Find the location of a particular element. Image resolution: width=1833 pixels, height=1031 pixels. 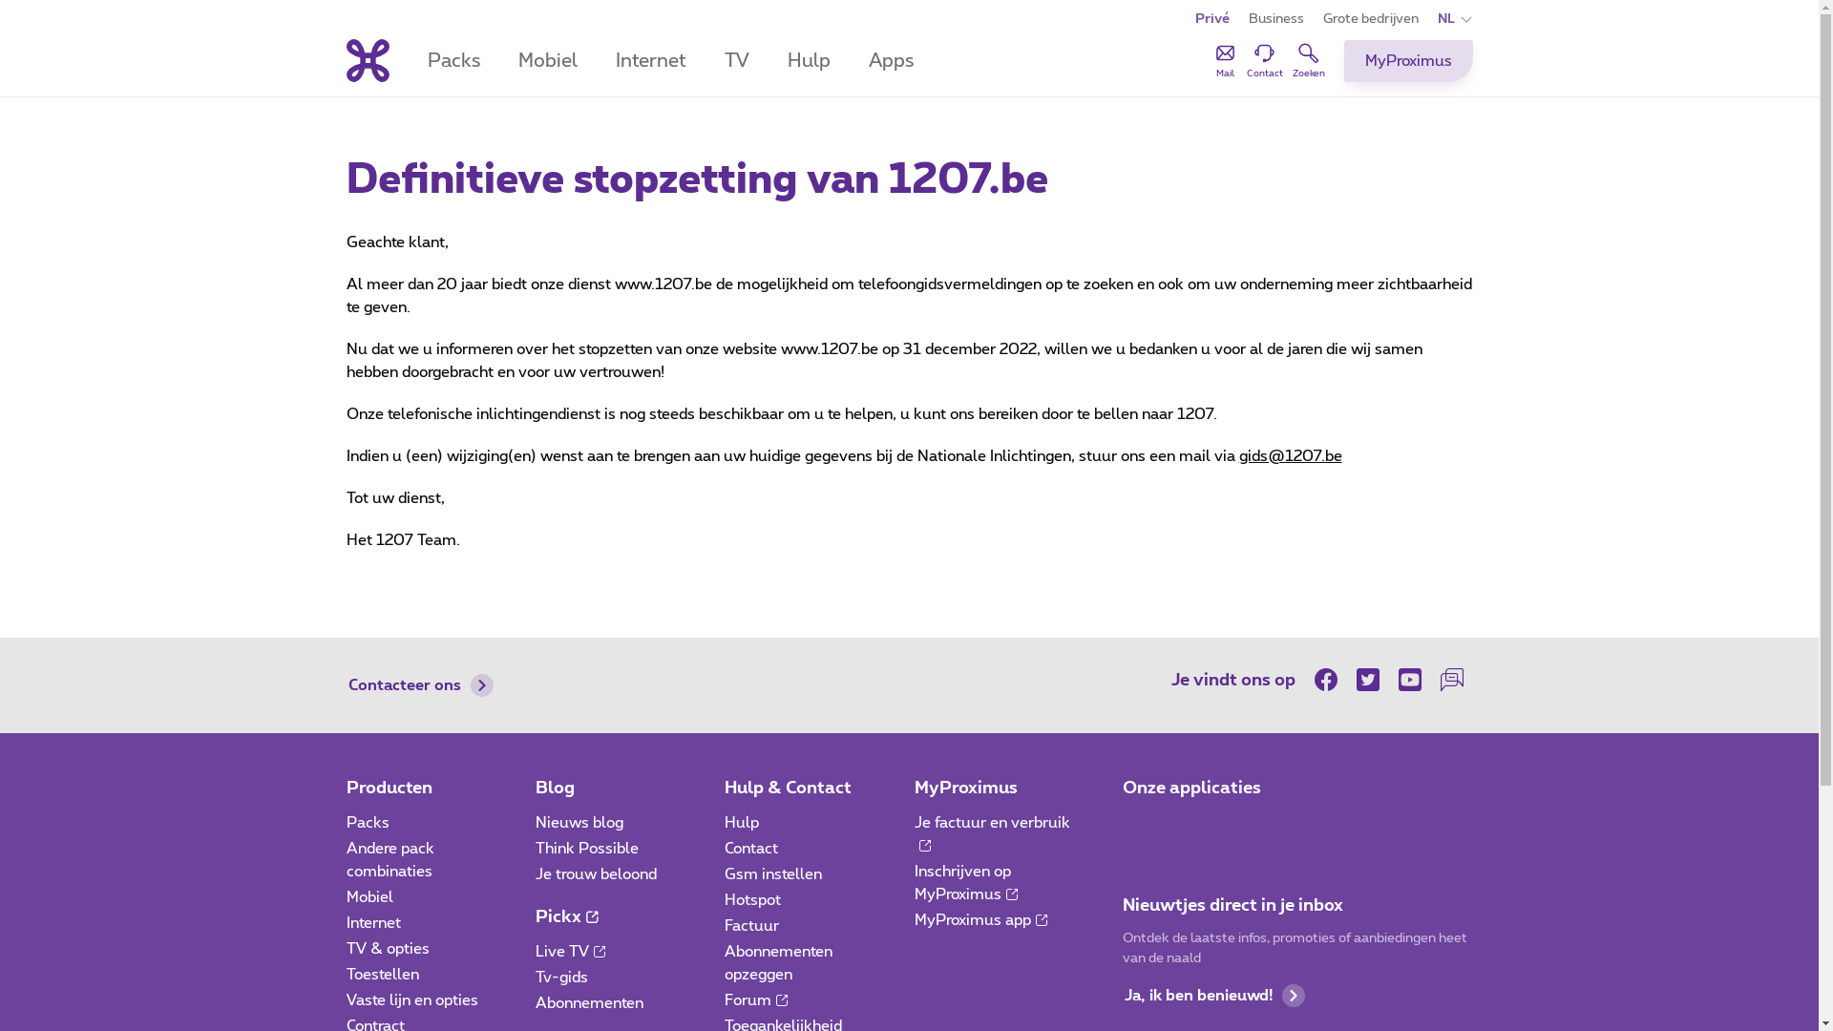

Mail is located at coordinates (1224, 60).